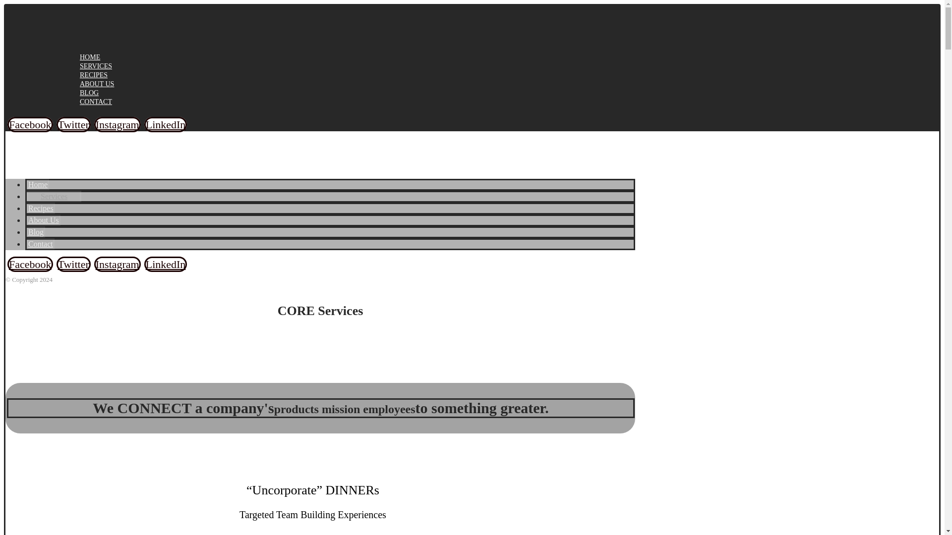  What do you see at coordinates (89, 93) in the screenshot?
I see `BLOG` at bounding box center [89, 93].